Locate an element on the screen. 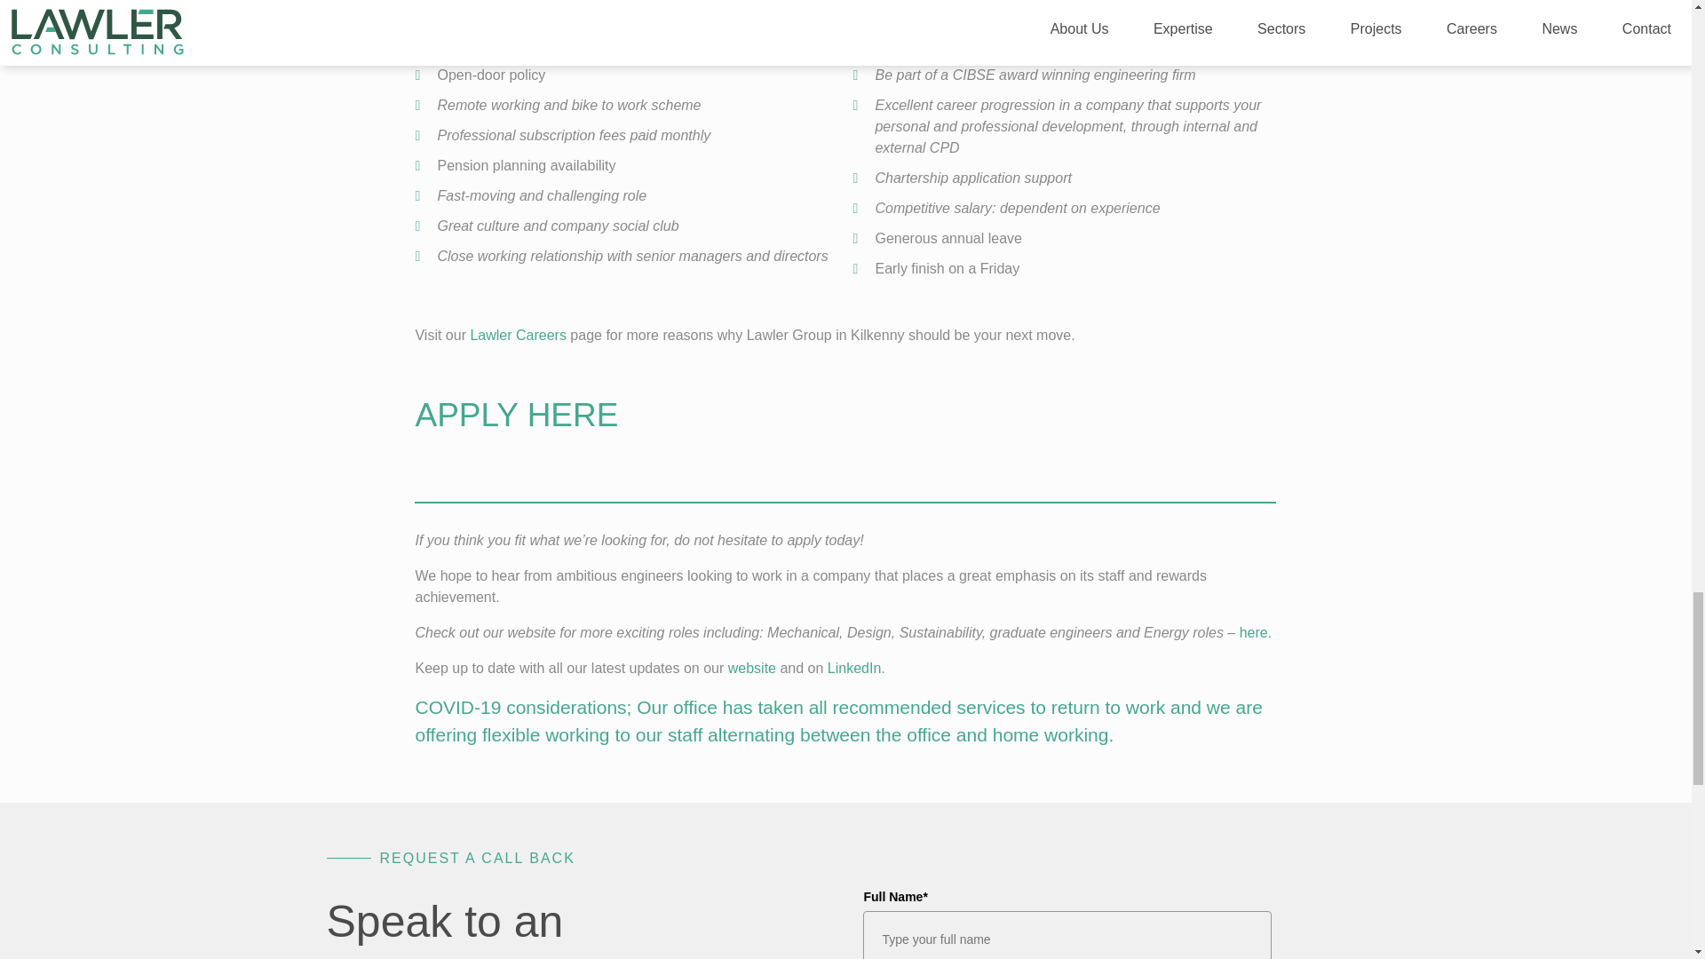  APPLY HERE is located at coordinates (515, 416).